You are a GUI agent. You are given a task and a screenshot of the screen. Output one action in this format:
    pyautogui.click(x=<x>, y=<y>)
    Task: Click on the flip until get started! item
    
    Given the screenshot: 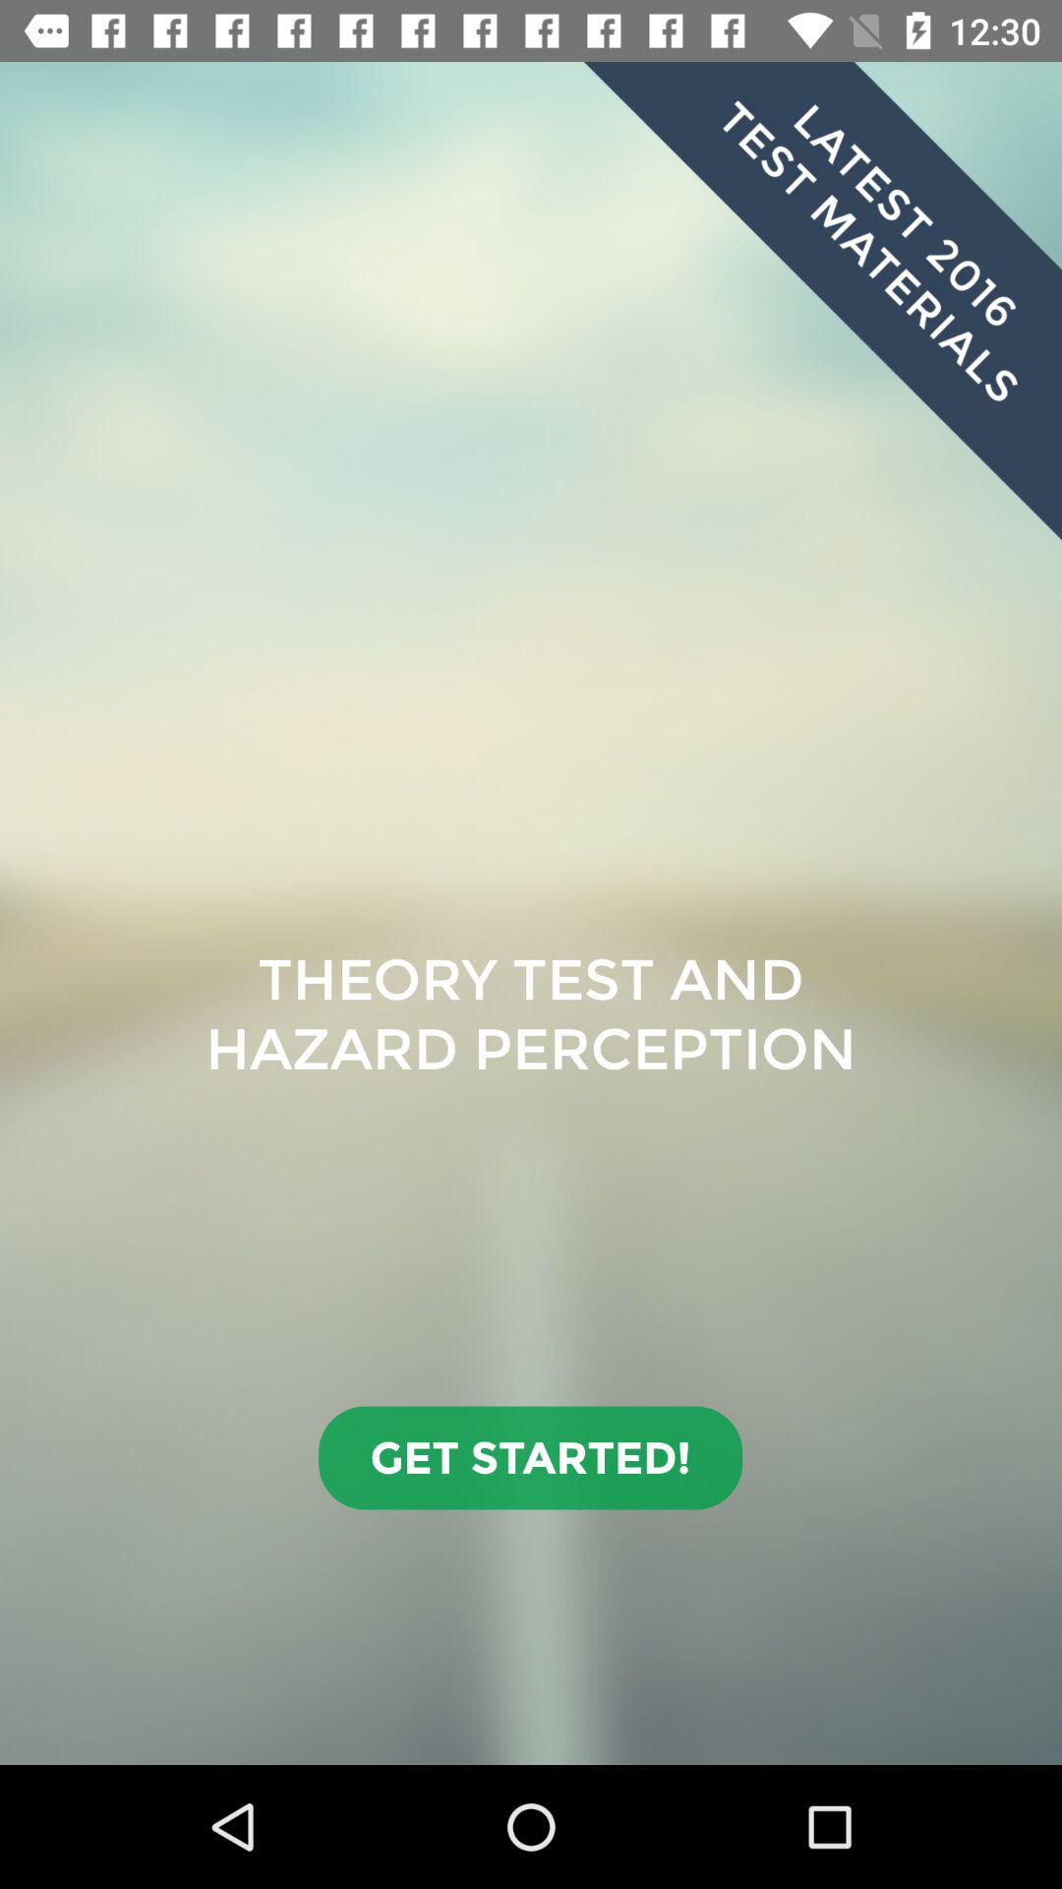 What is the action you would take?
    pyautogui.click(x=531, y=1458)
    